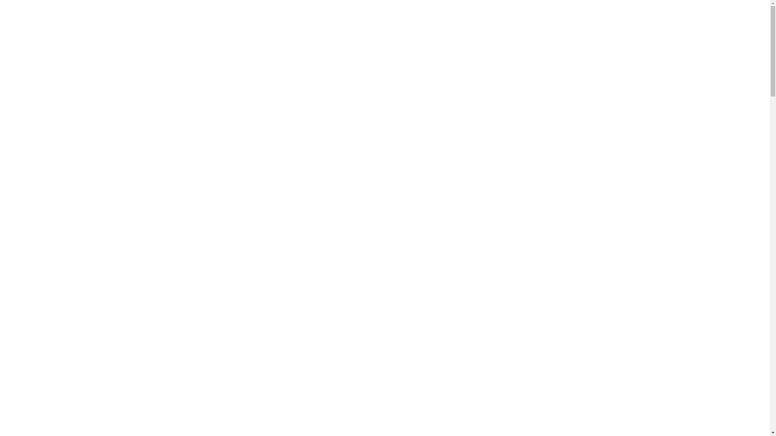  What do you see at coordinates (84, 83) in the screenshot?
I see `Cloud Cost Optimisation` at bounding box center [84, 83].